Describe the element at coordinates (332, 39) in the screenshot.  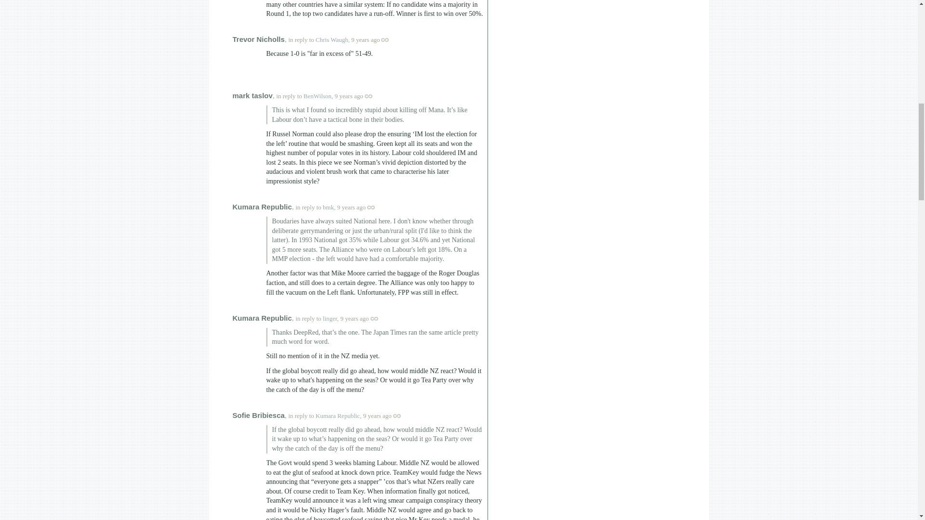
I see `Chris Waugh,` at that location.